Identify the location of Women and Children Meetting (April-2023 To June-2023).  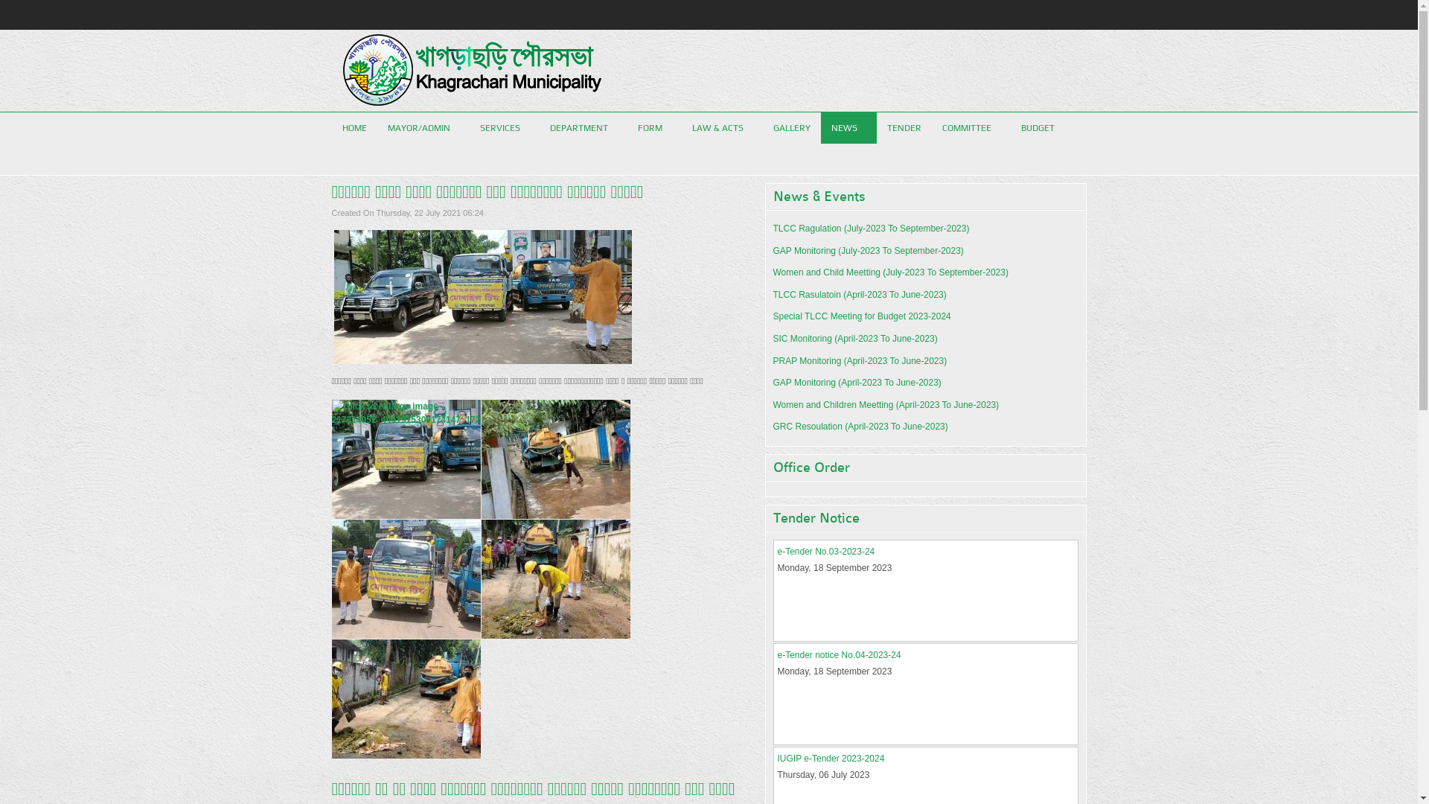
(886, 405).